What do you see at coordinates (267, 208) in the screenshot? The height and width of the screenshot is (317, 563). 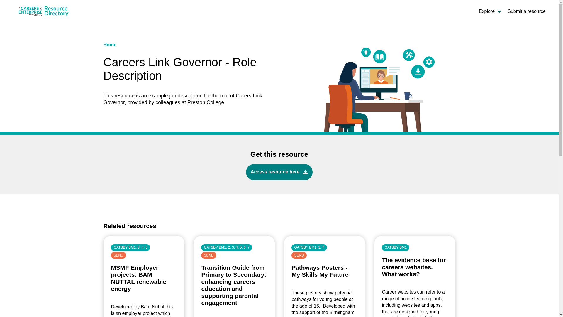 I see `Share to X` at bounding box center [267, 208].